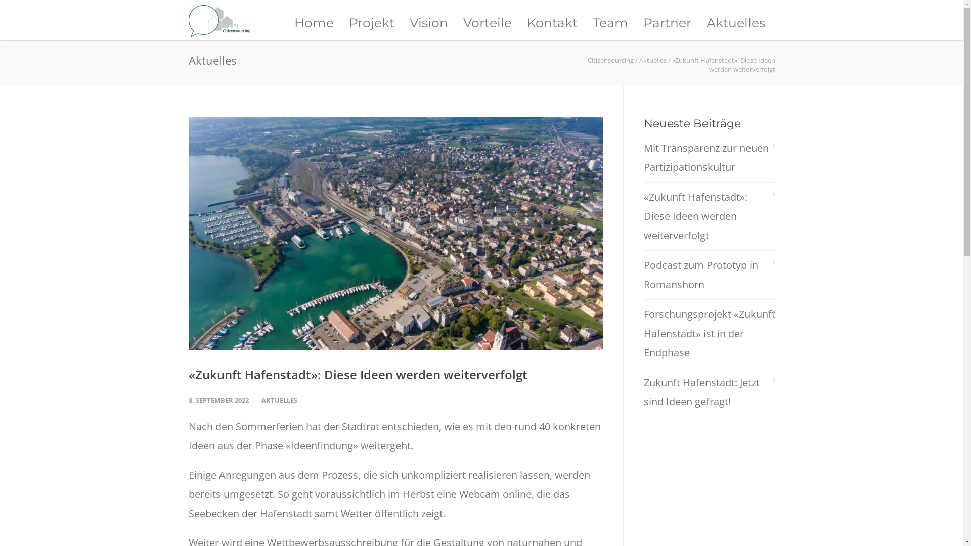 This screenshot has width=971, height=546. What do you see at coordinates (314, 23) in the screenshot?
I see `Home` at bounding box center [314, 23].